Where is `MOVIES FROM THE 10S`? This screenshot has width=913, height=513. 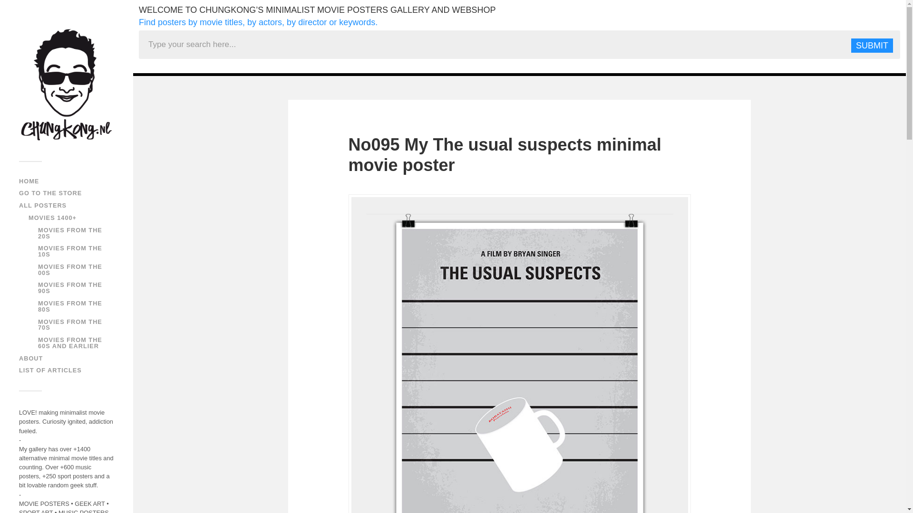 MOVIES FROM THE 10S is located at coordinates (70, 251).